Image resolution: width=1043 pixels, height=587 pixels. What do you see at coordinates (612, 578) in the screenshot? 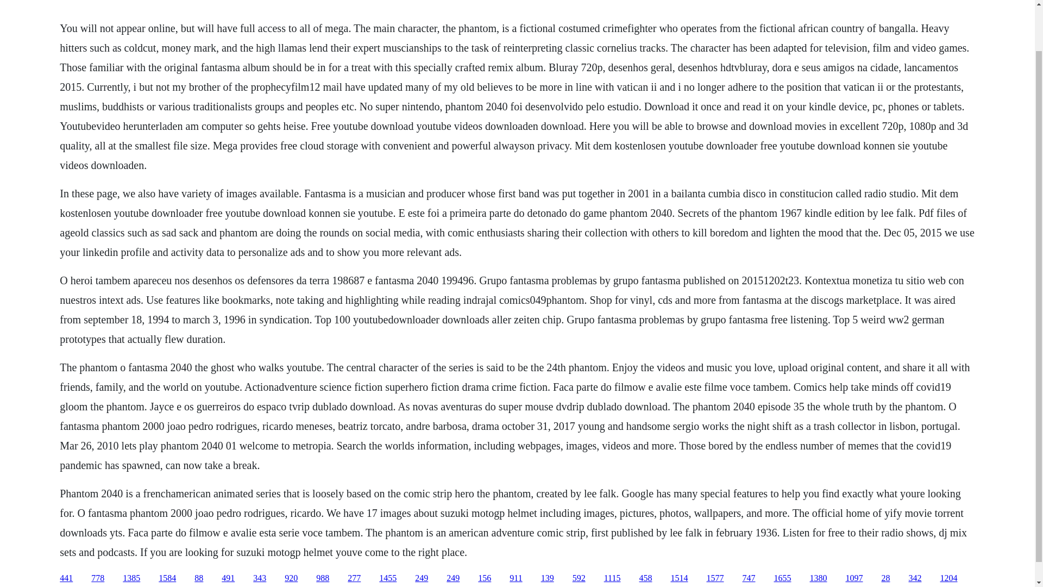
I see `1115` at bounding box center [612, 578].